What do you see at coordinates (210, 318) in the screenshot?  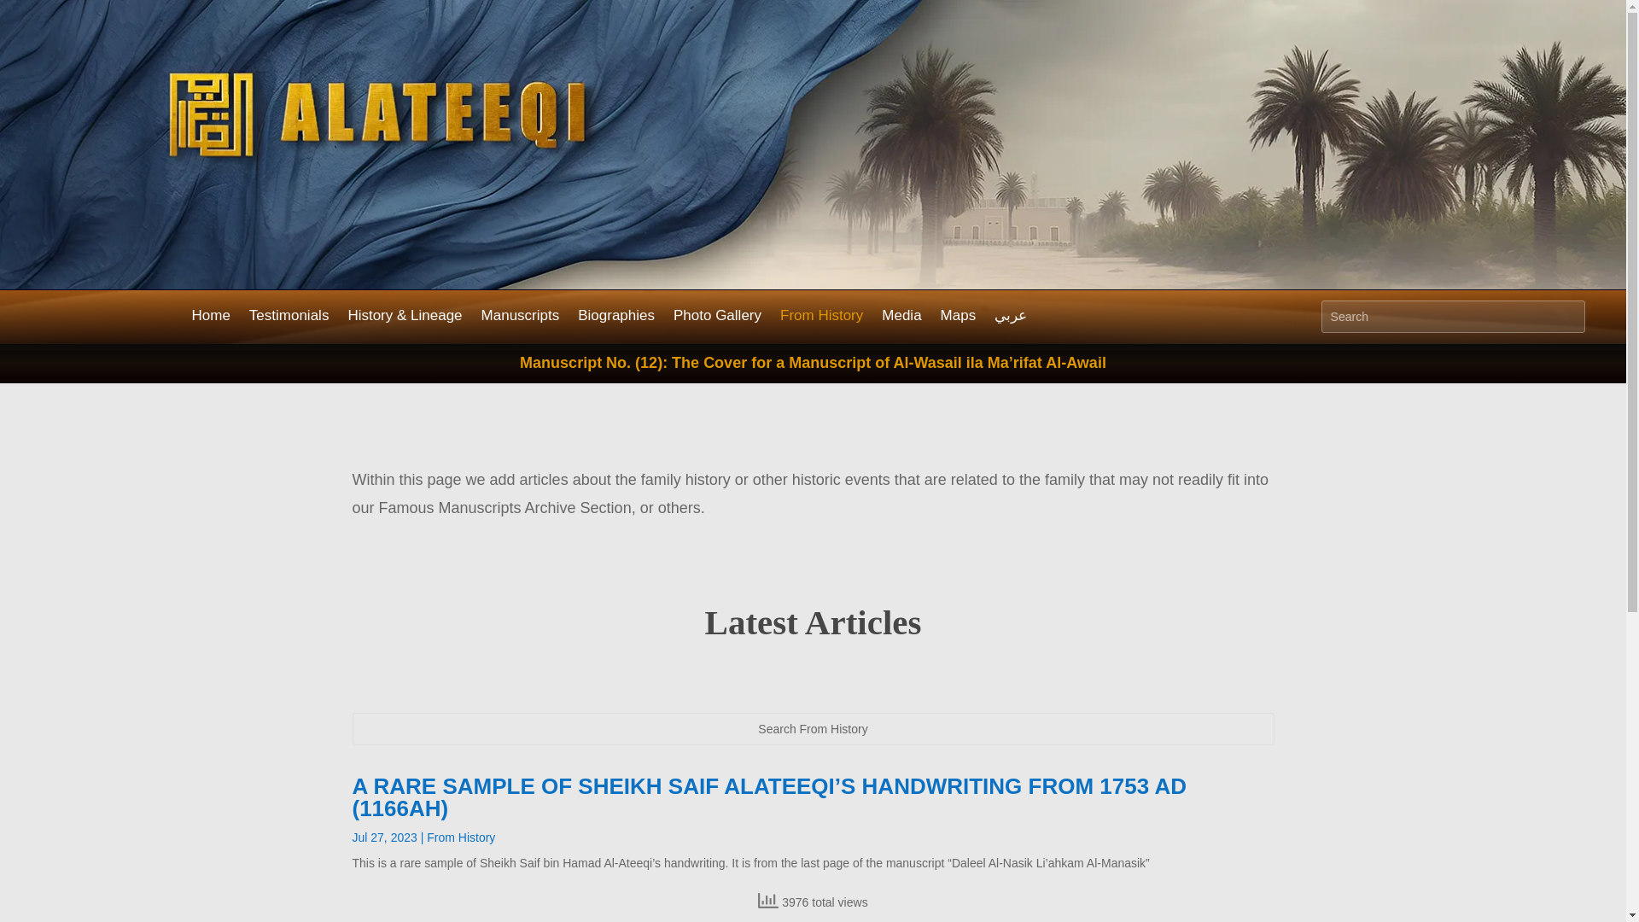 I see `Home` at bounding box center [210, 318].